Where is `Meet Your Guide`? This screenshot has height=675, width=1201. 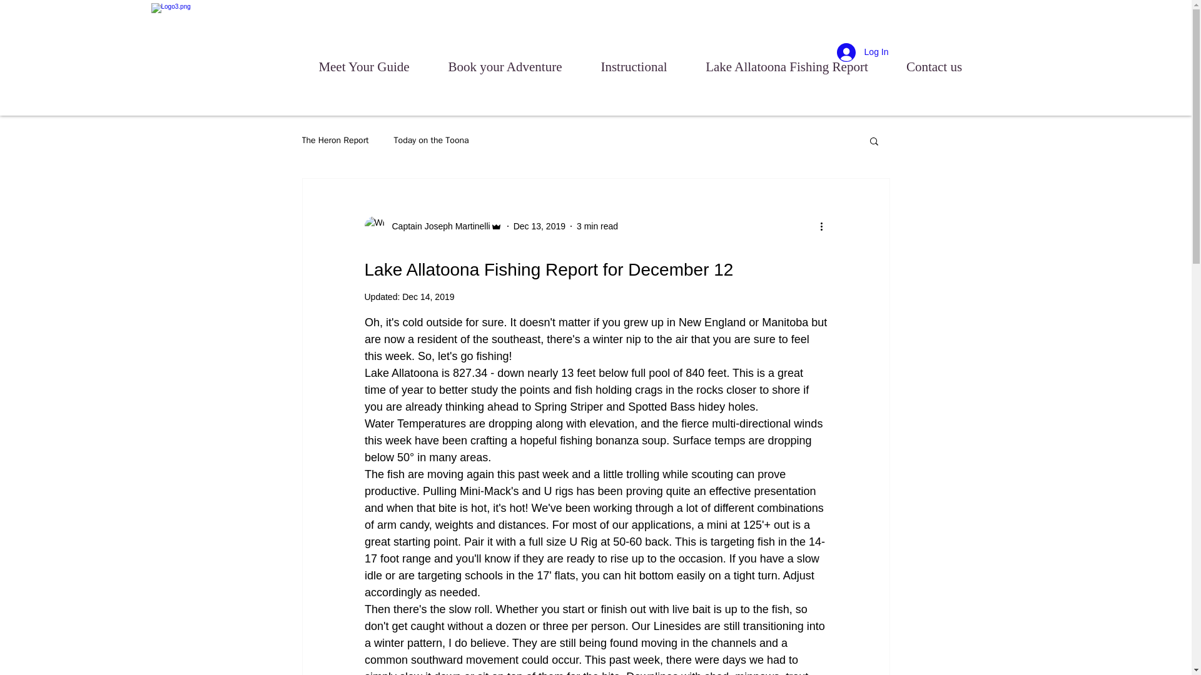 Meet Your Guide is located at coordinates (364, 61).